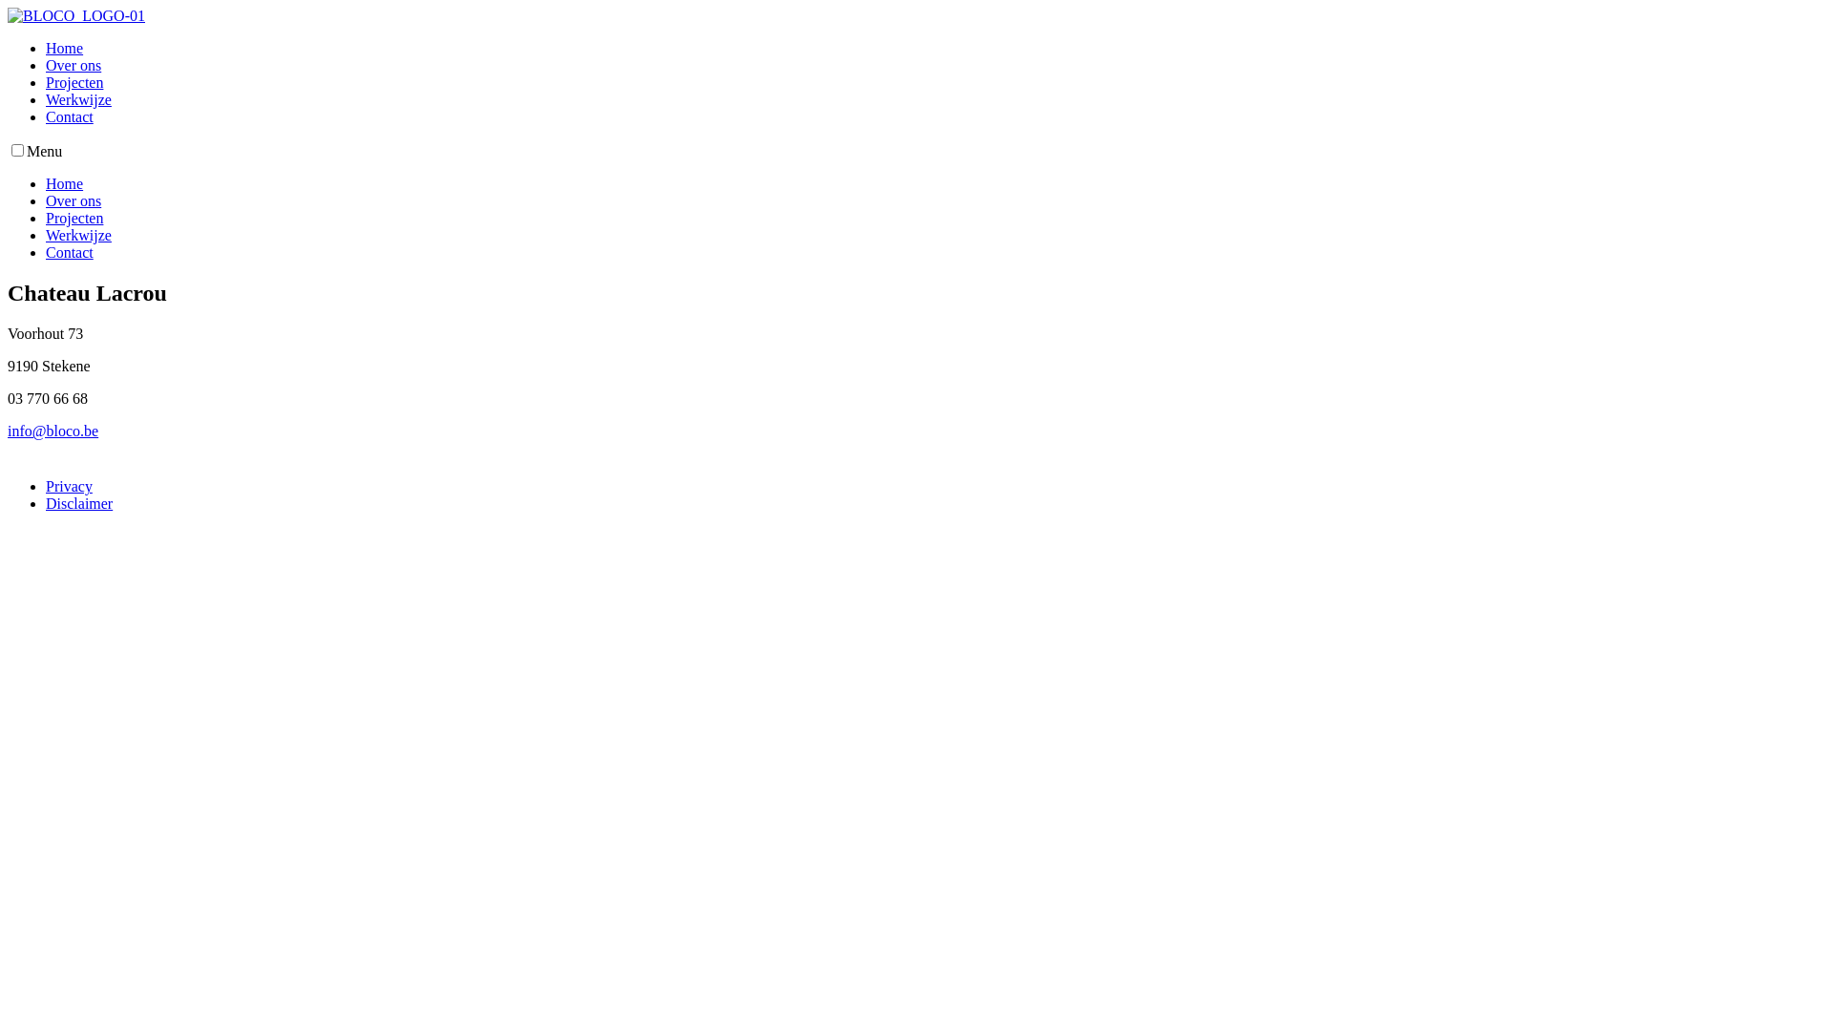 Image resolution: width=1833 pixels, height=1031 pixels. What do you see at coordinates (69, 487) in the screenshot?
I see `Privacy` at bounding box center [69, 487].